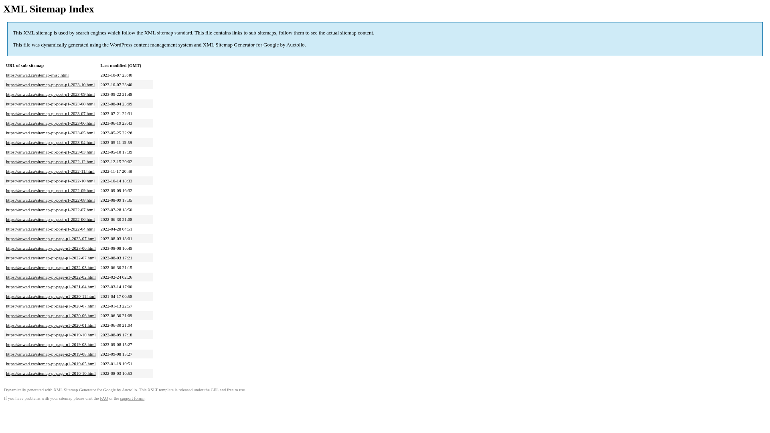 The image size is (770, 433). I want to click on https://anwad.ca/sitemap-pt-post-p1-2023-04.html, so click(51, 142).